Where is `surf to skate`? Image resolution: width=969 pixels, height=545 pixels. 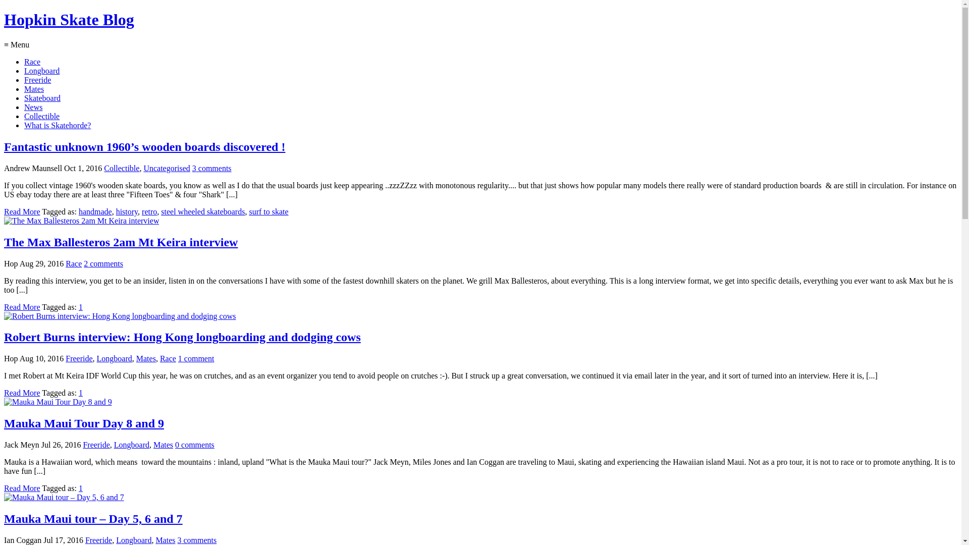
surf to skate is located at coordinates (268, 212).